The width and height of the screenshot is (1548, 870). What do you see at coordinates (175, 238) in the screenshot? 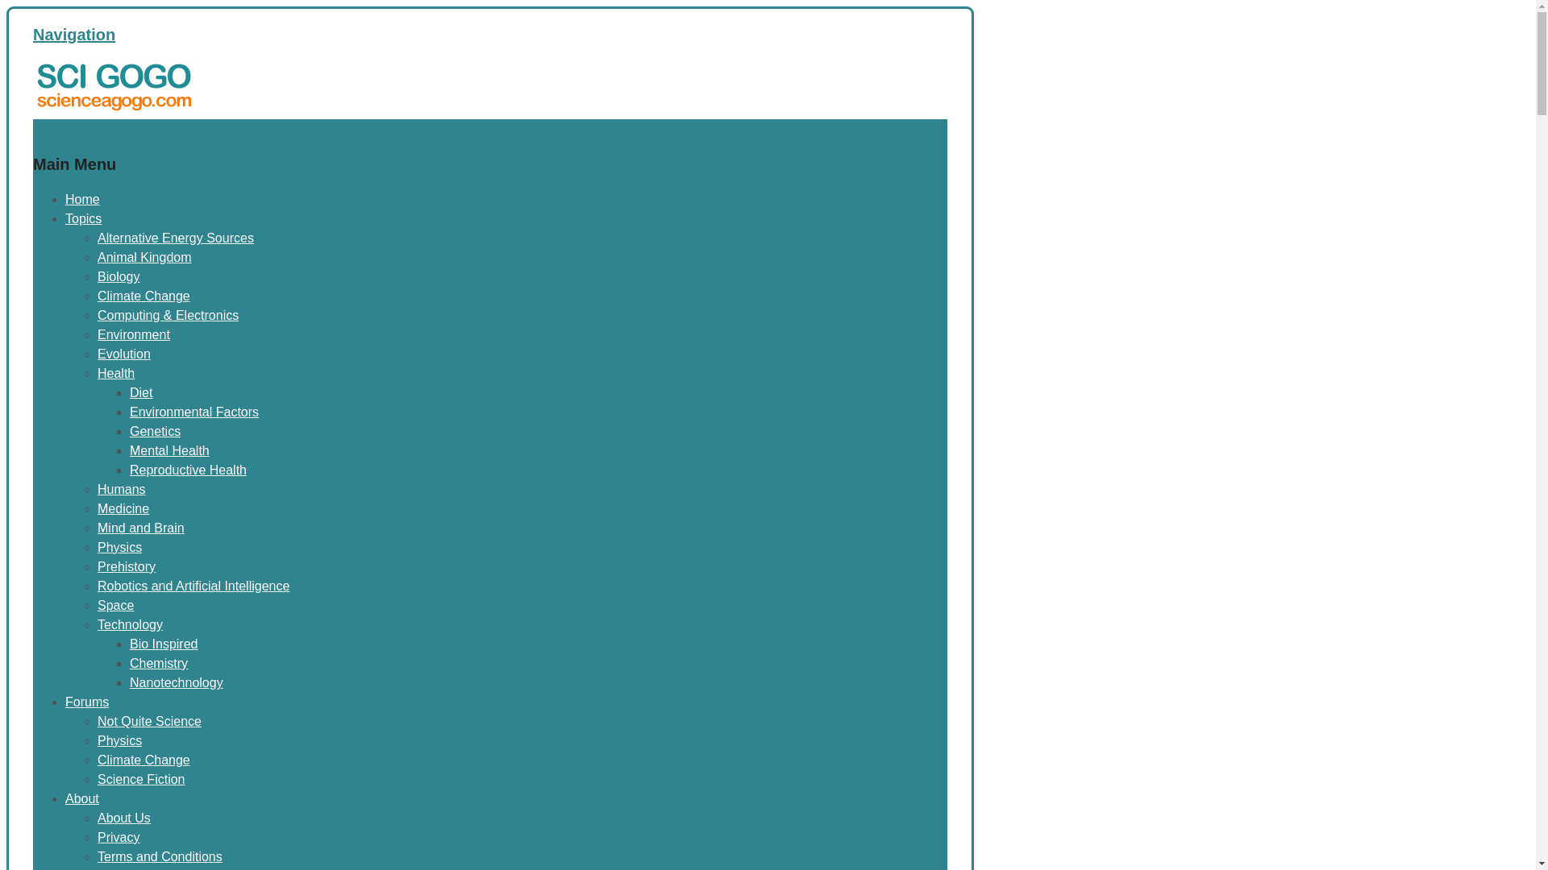
I see `Alternative Energy Sources` at bounding box center [175, 238].